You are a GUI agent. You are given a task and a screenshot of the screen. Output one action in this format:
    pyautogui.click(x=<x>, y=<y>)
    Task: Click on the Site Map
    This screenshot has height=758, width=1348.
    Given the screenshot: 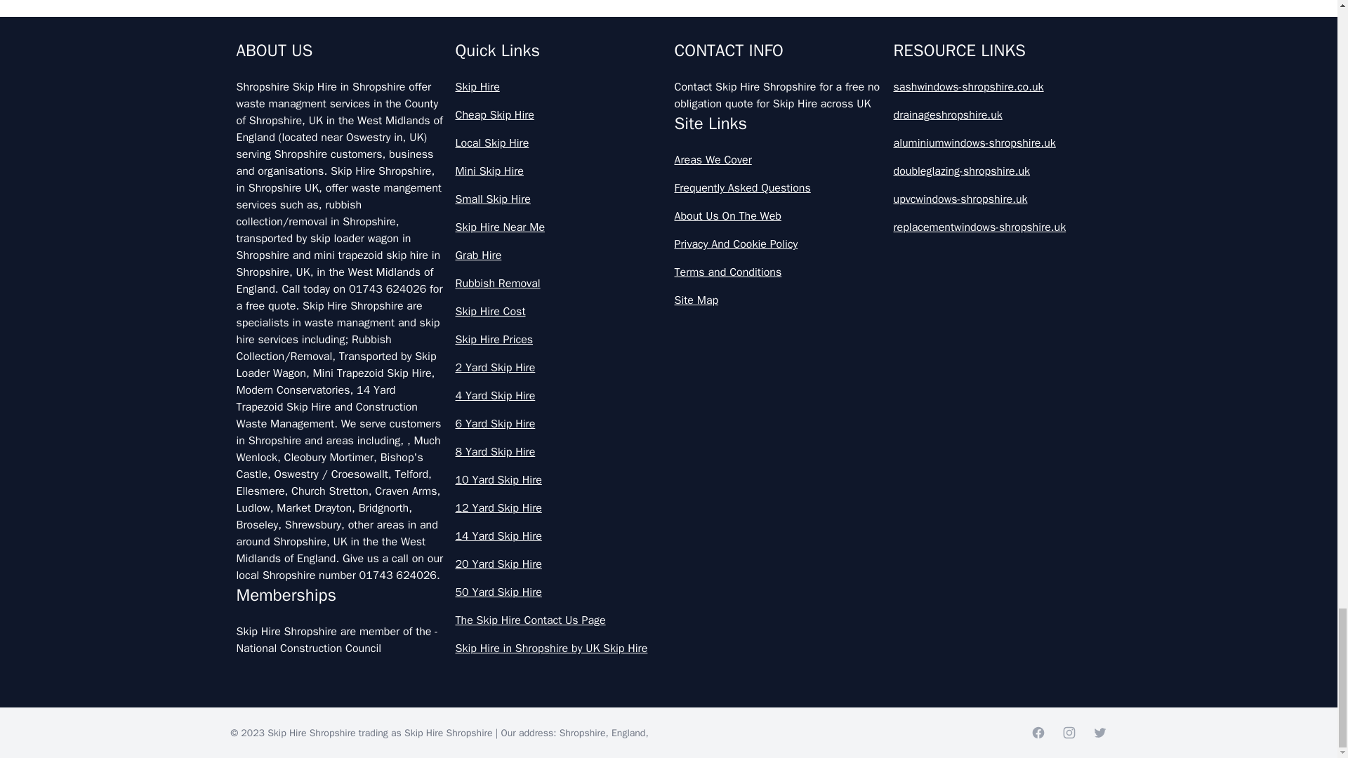 What is the action you would take?
    pyautogui.click(x=778, y=300)
    